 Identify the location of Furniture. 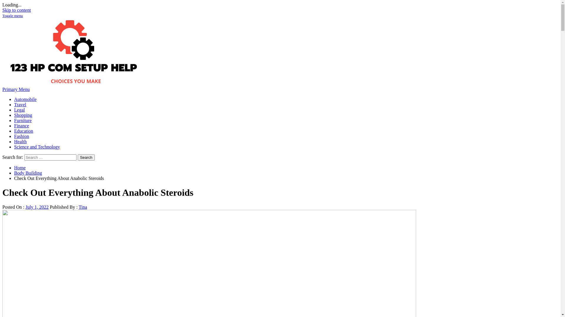
(23, 120).